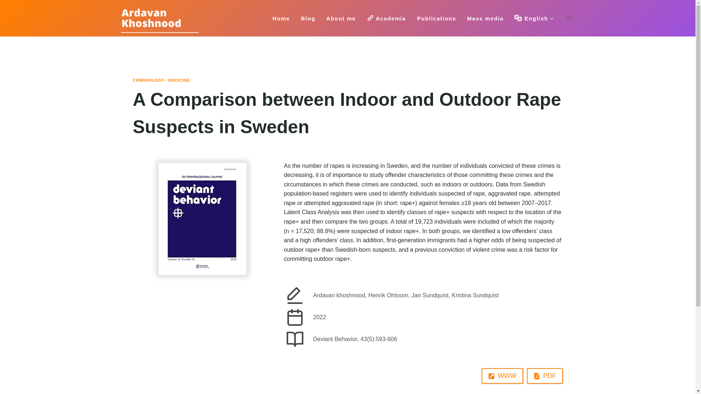 The height and width of the screenshot is (394, 701). Describe the element at coordinates (502, 376) in the screenshot. I see `WWW` at that location.